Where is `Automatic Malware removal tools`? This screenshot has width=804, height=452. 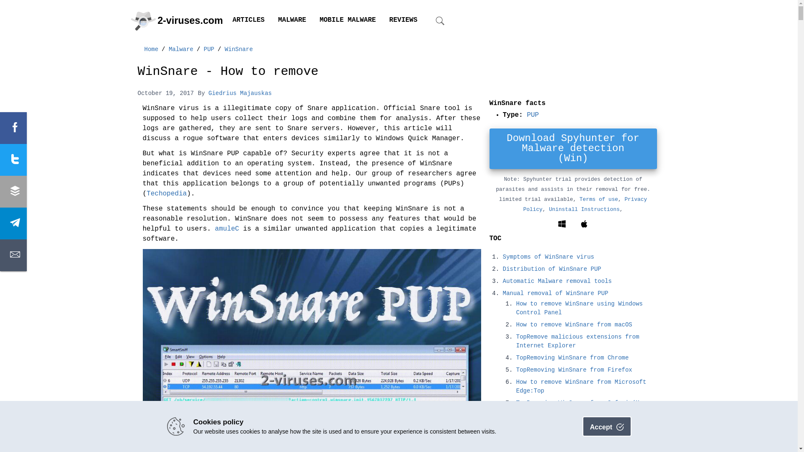 Automatic Malware removal tools is located at coordinates (557, 281).